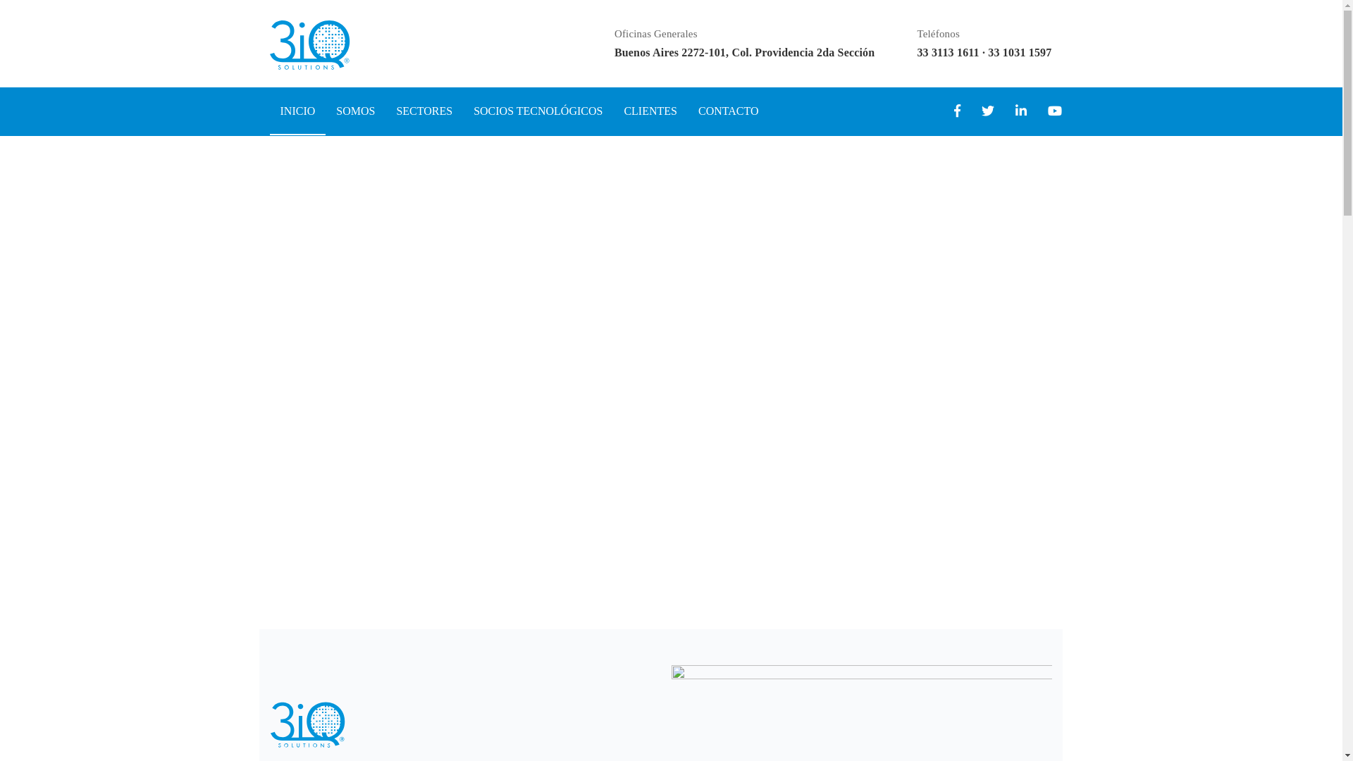  I want to click on SECTORES, so click(424, 111).